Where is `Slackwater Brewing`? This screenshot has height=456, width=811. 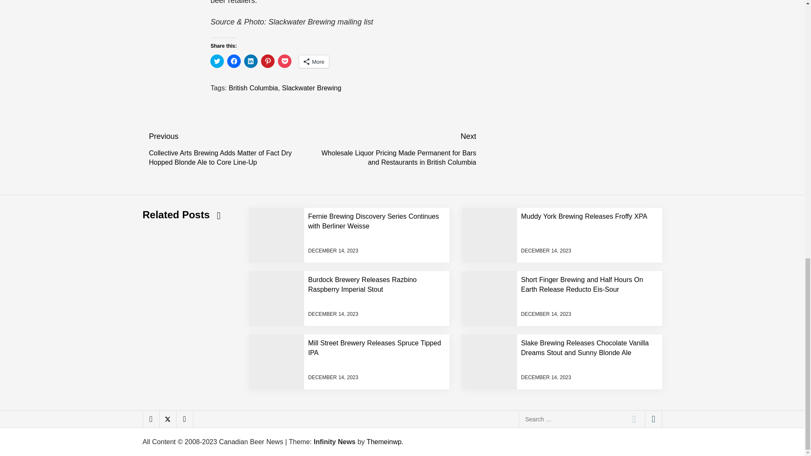 Slackwater Brewing is located at coordinates (311, 88).